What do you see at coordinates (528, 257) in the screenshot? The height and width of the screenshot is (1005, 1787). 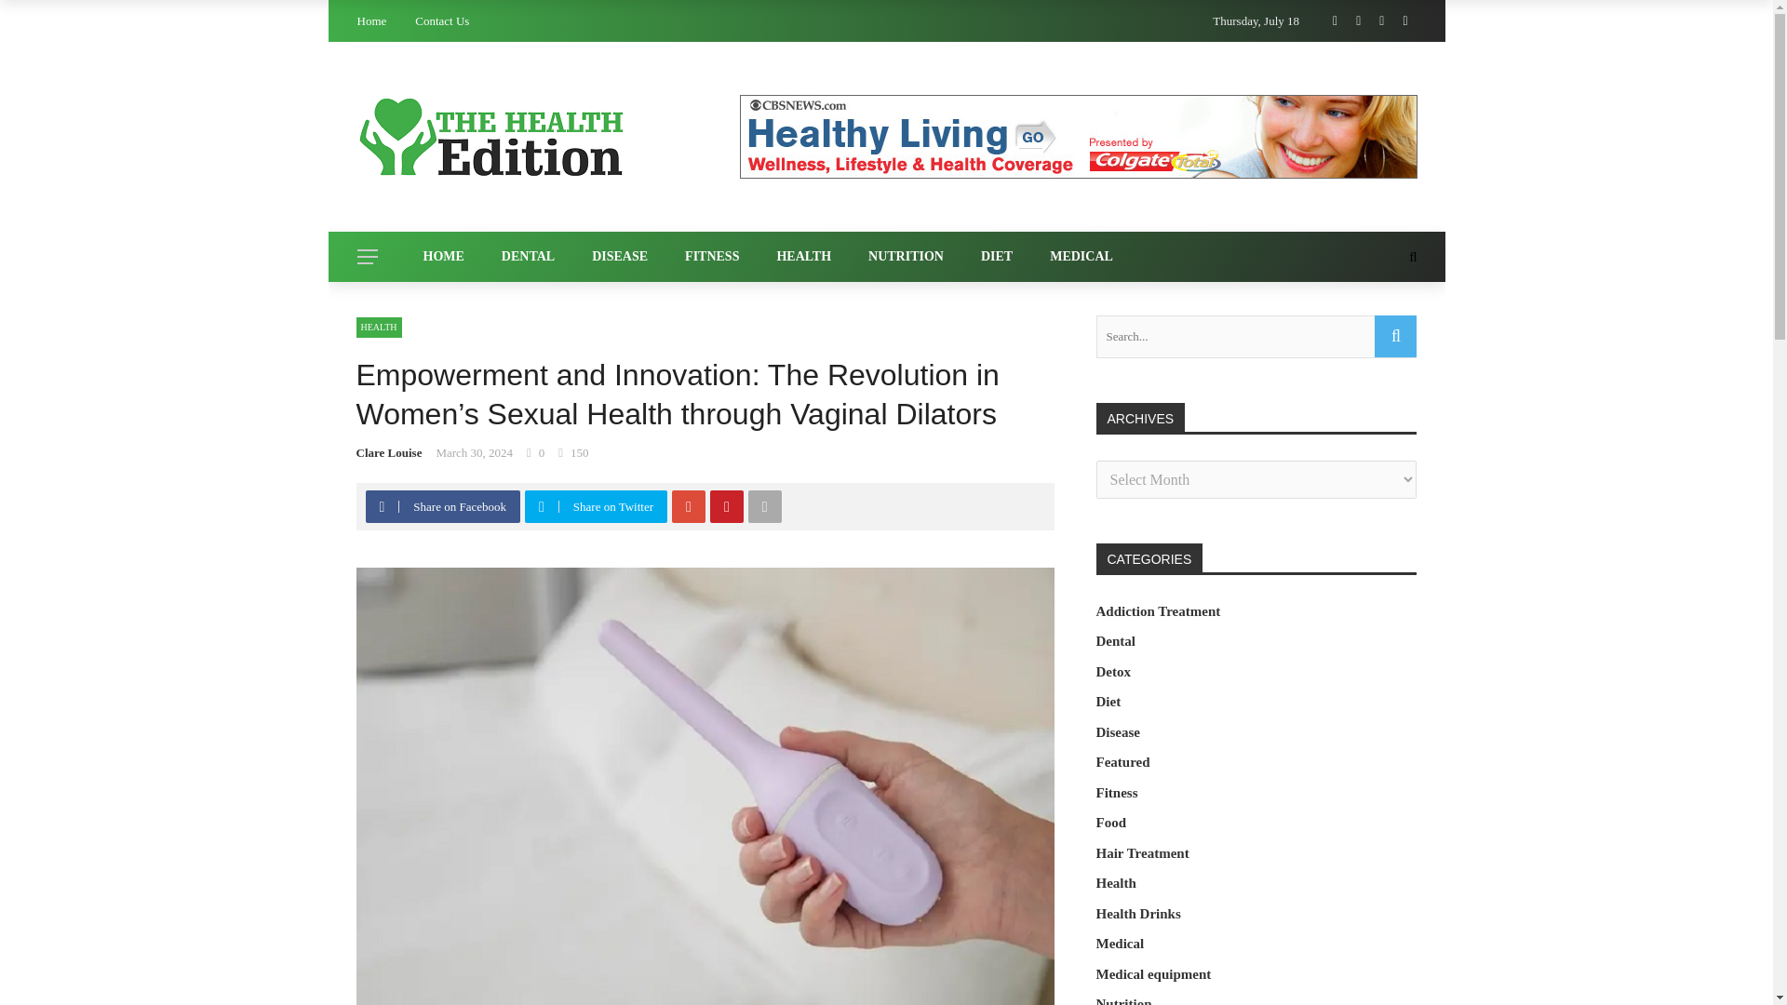 I see `DENTAL` at bounding box center [528, 257].